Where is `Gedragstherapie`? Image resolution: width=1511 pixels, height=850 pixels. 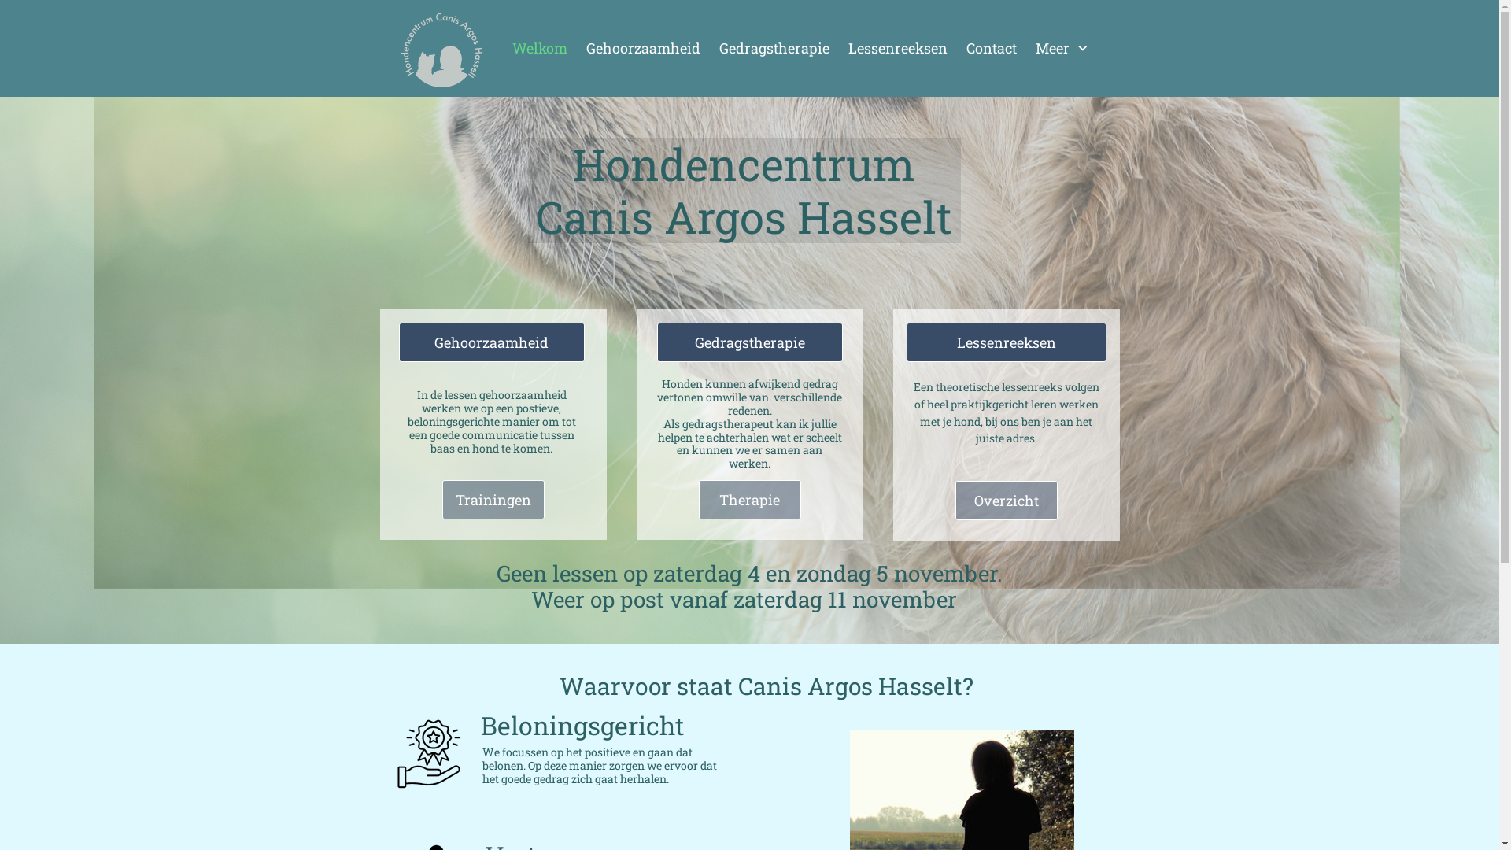
Gedragstherapie is located at coordinates (774, 49).